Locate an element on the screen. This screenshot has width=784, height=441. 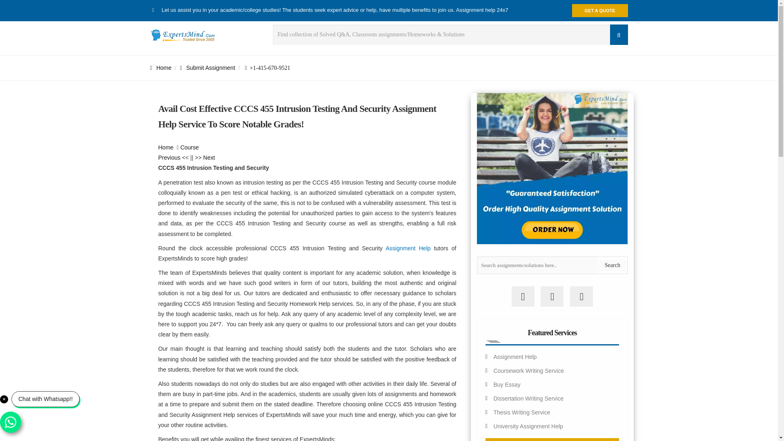
Home is located at coordinates (166, 147).